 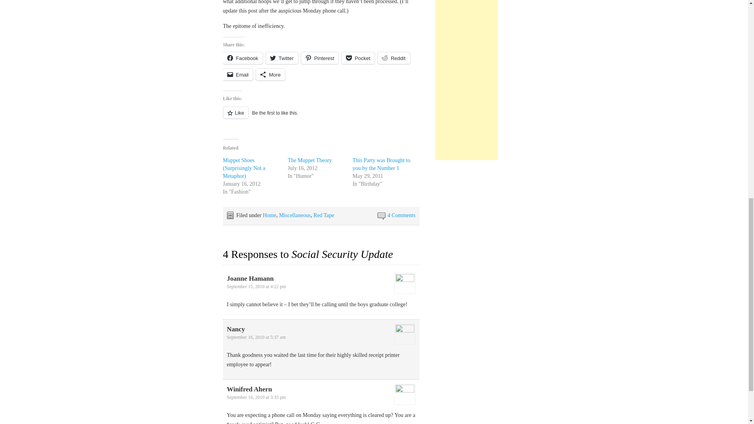 What do you see at coordinates (401, 215) in the screenshot?
I see `4 Comments` at bounding box center [401, 215].